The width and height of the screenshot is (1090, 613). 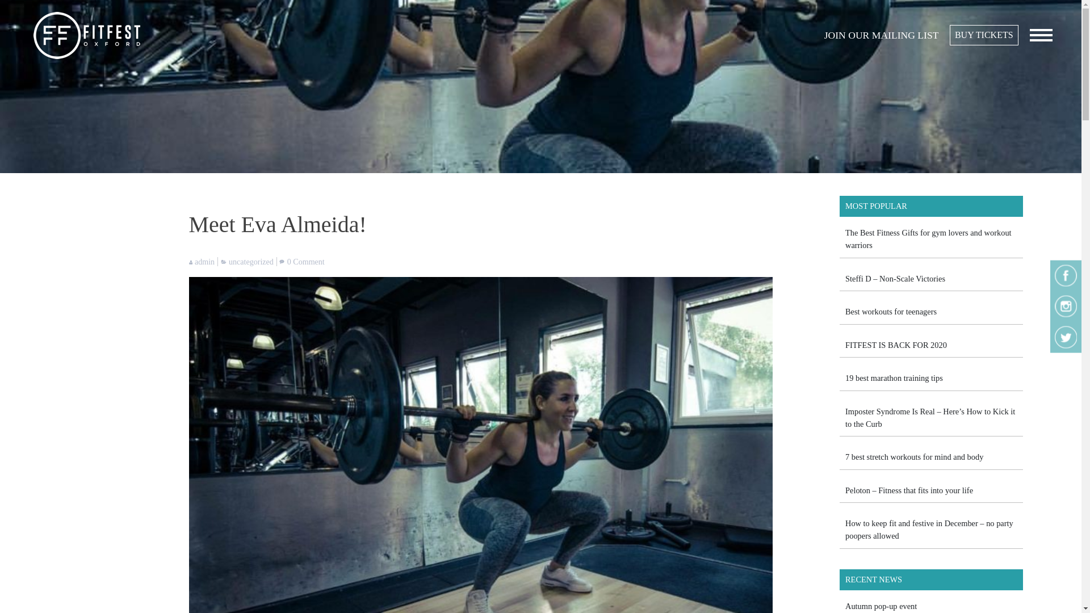 I want to click on BUY TICKETS, so click(x=983, y=35).